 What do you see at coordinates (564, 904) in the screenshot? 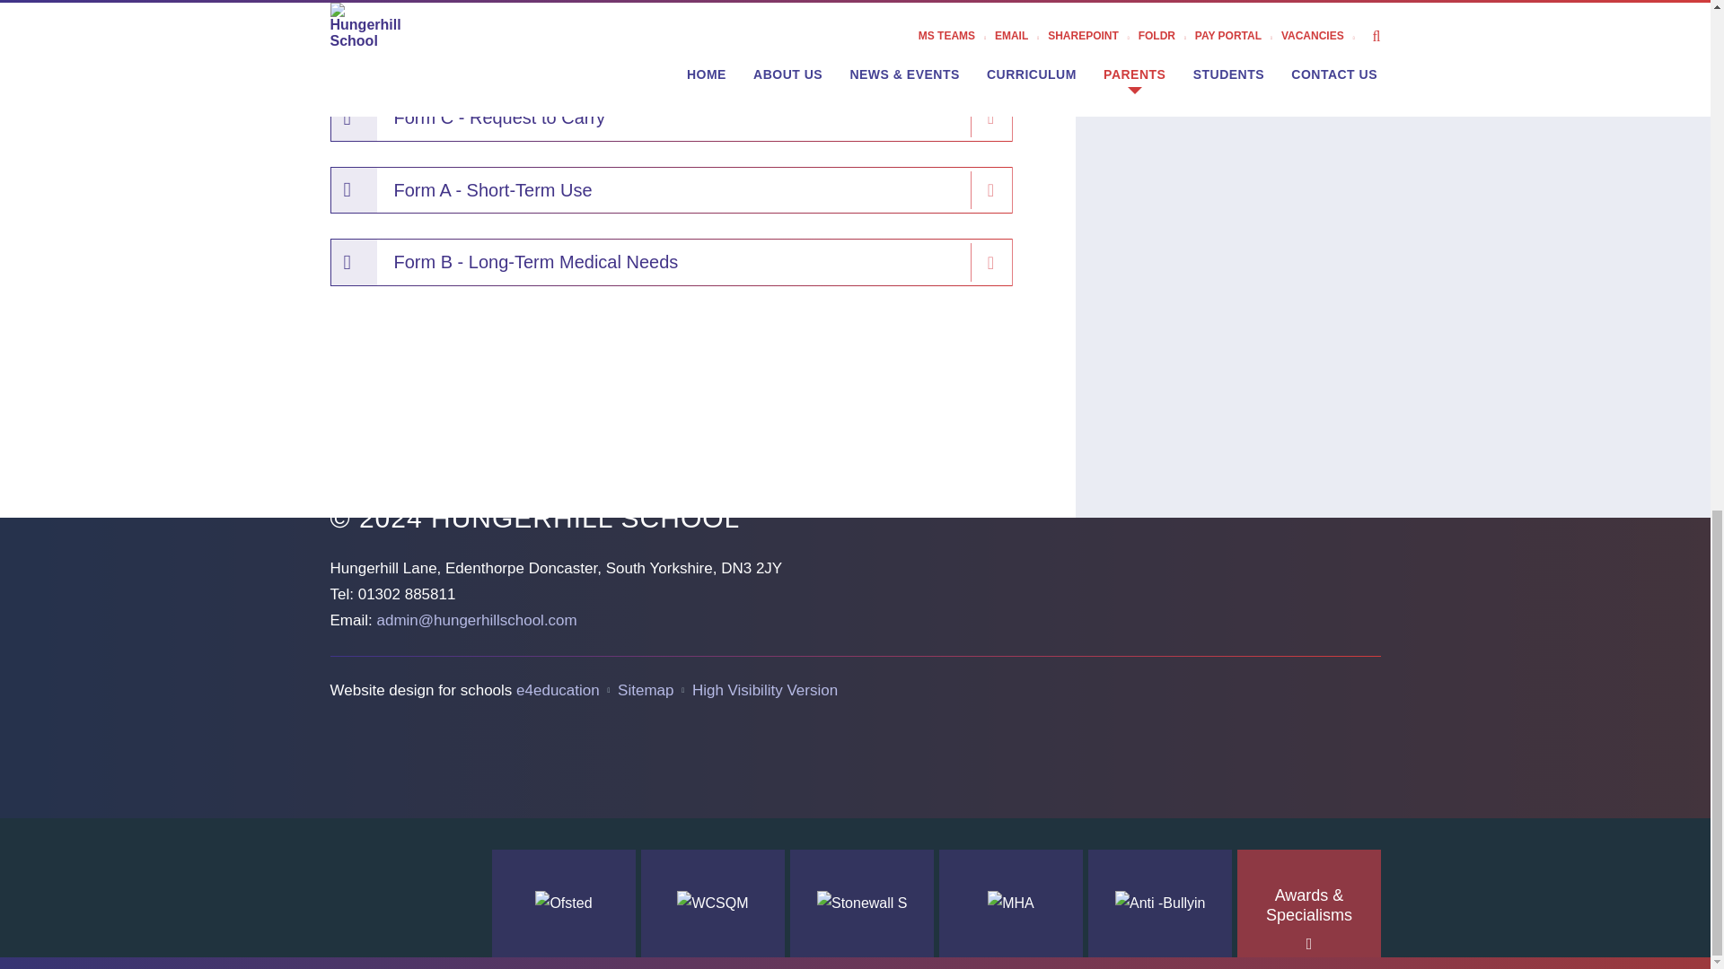
I see `Ofsted` at bounding box center [564, 904].